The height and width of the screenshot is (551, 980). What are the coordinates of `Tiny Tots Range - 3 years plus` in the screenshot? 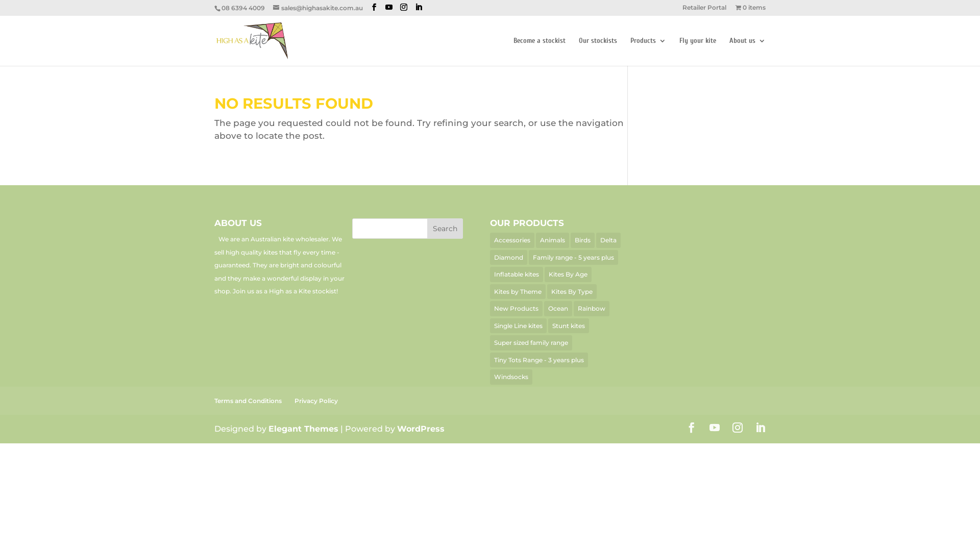 It's located at (539, 360).